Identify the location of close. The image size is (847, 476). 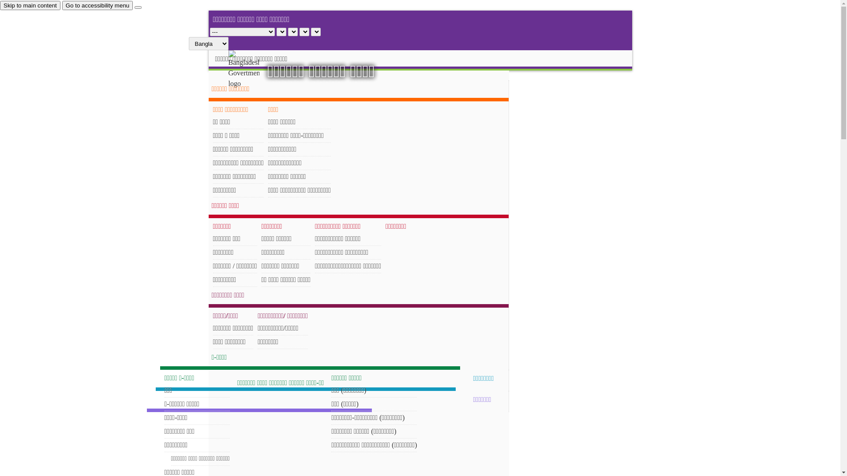
(138, 7).